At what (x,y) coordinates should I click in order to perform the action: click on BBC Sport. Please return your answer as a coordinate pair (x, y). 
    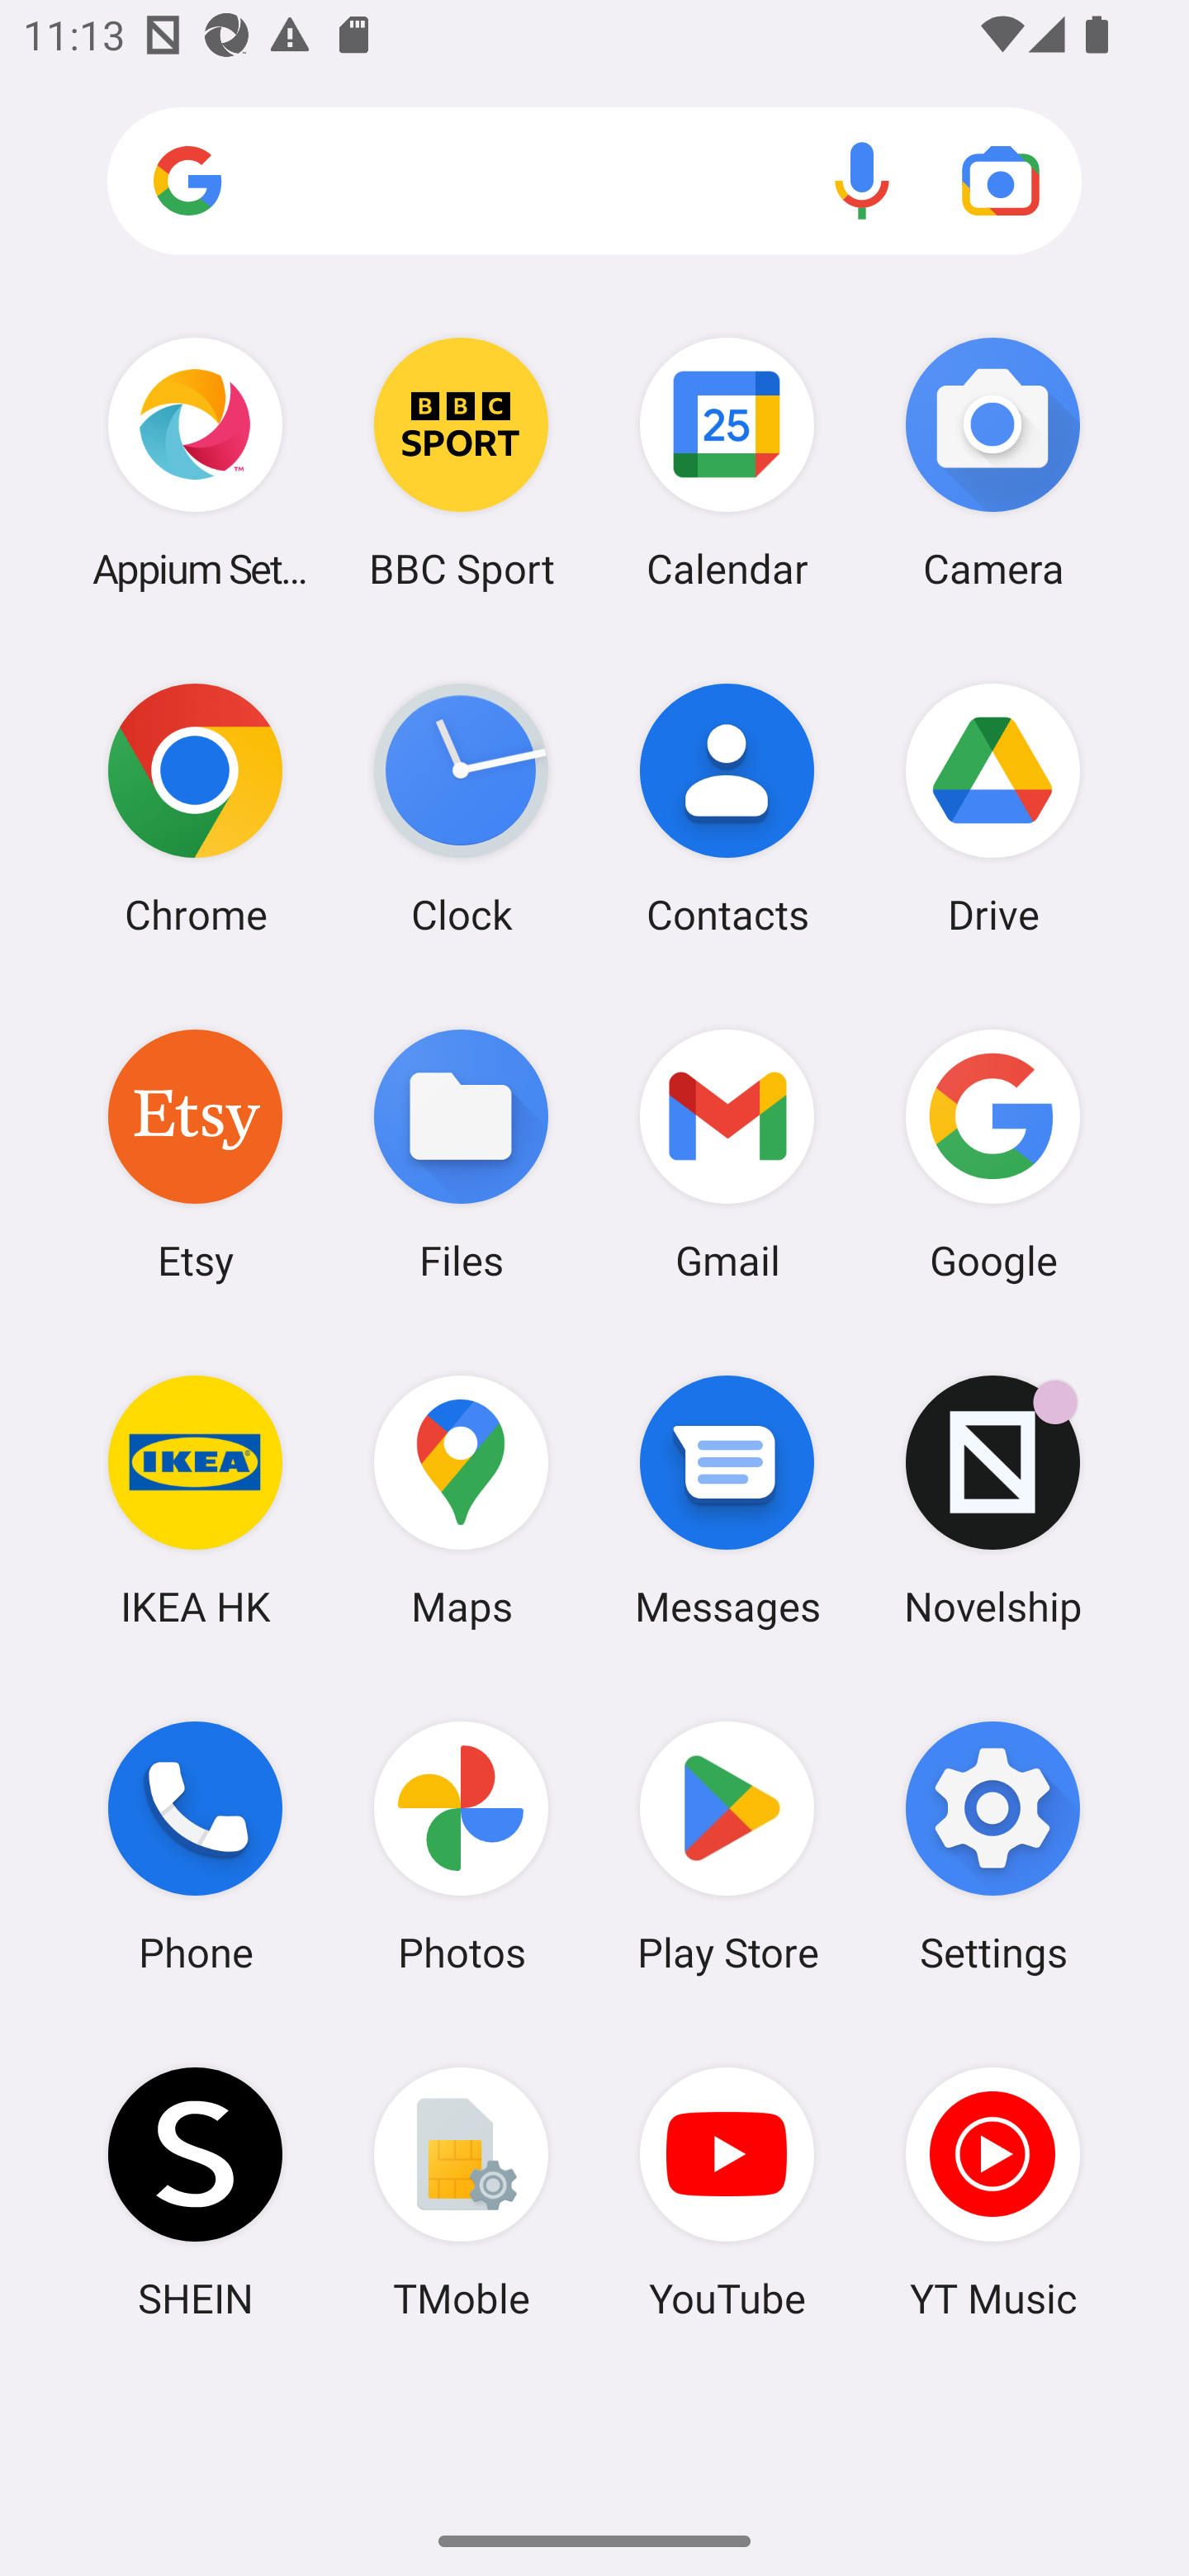
    Looking at the image, I should click on (461, 462).